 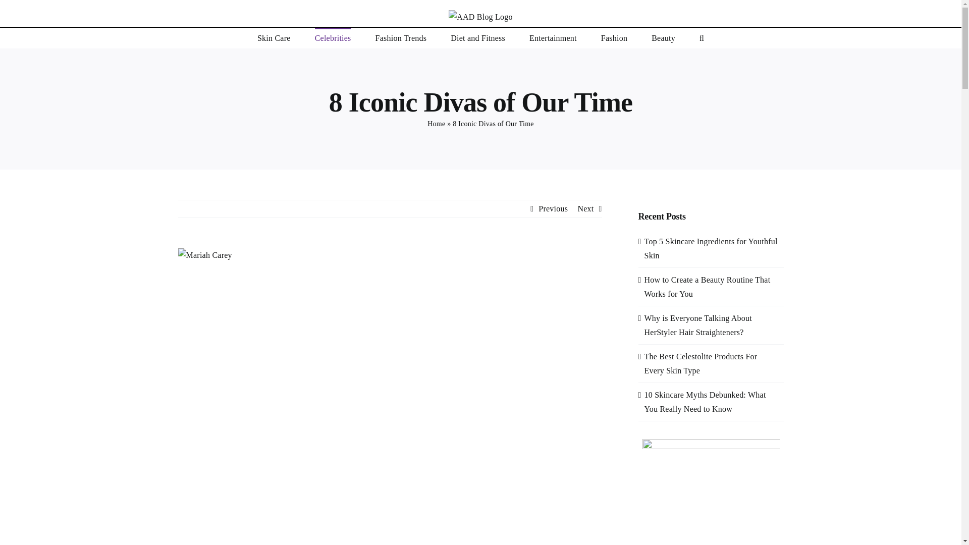 I want to click on Skin Care, so click(x=274, y=38).